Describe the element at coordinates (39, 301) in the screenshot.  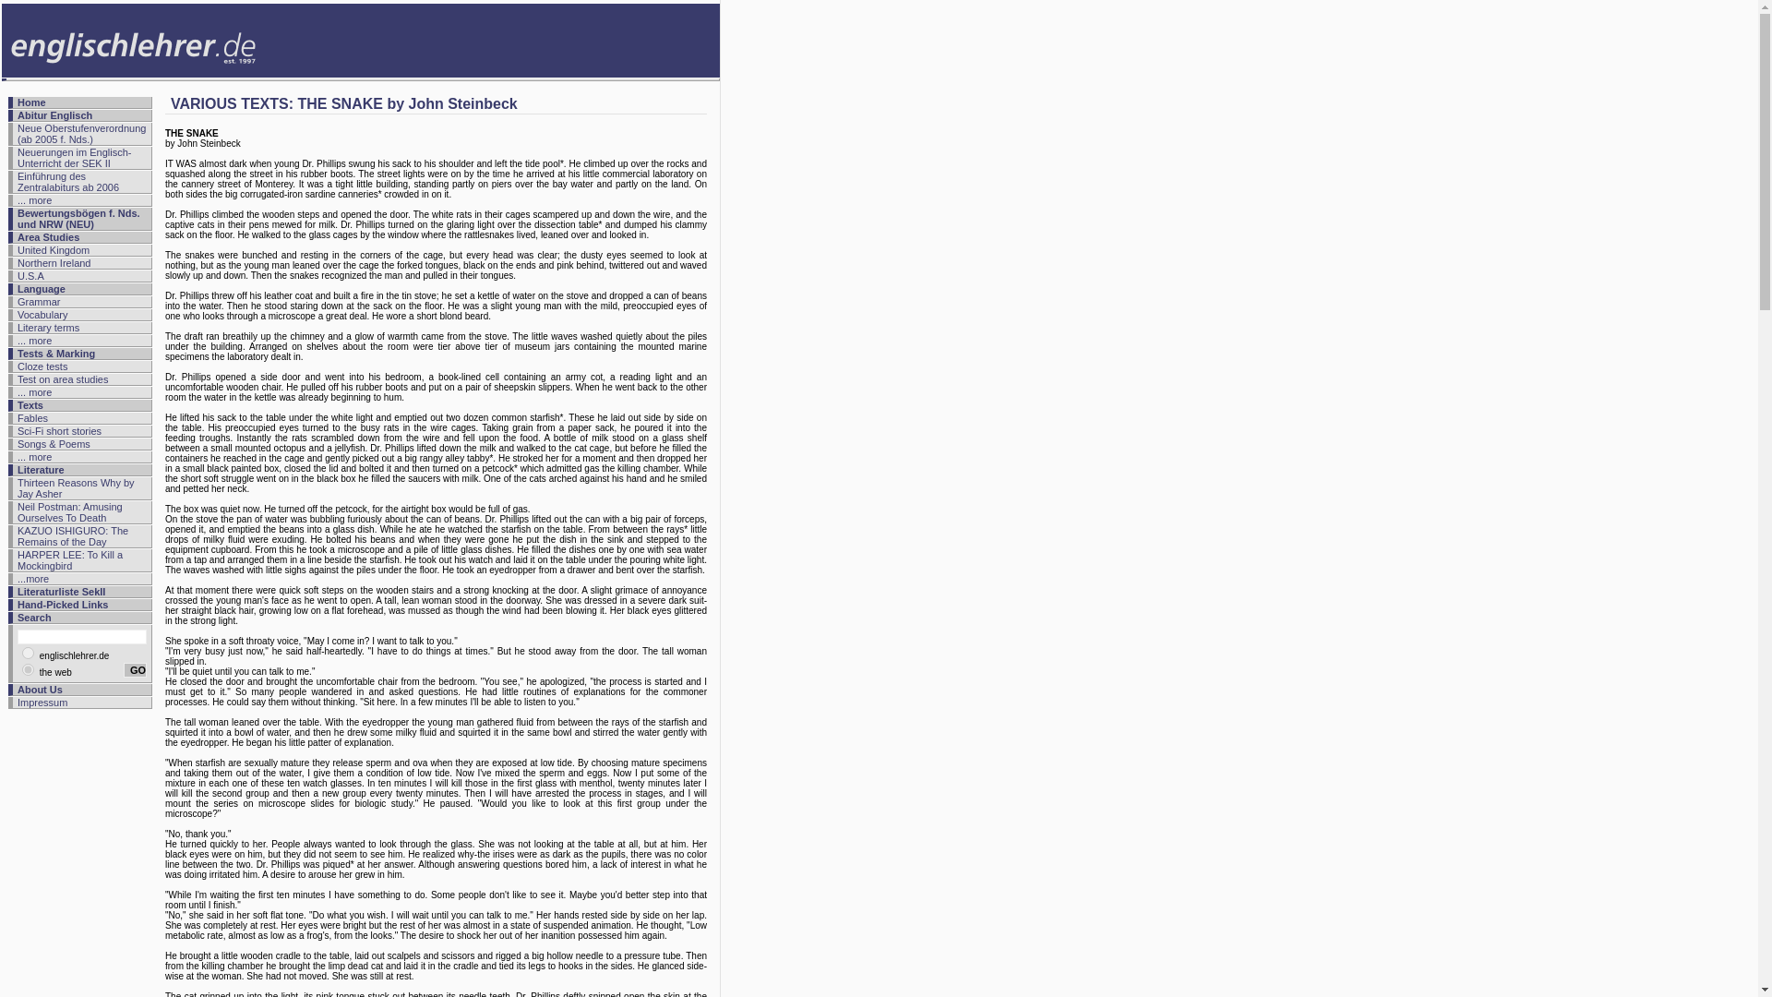
I see `Grammar` at that location.